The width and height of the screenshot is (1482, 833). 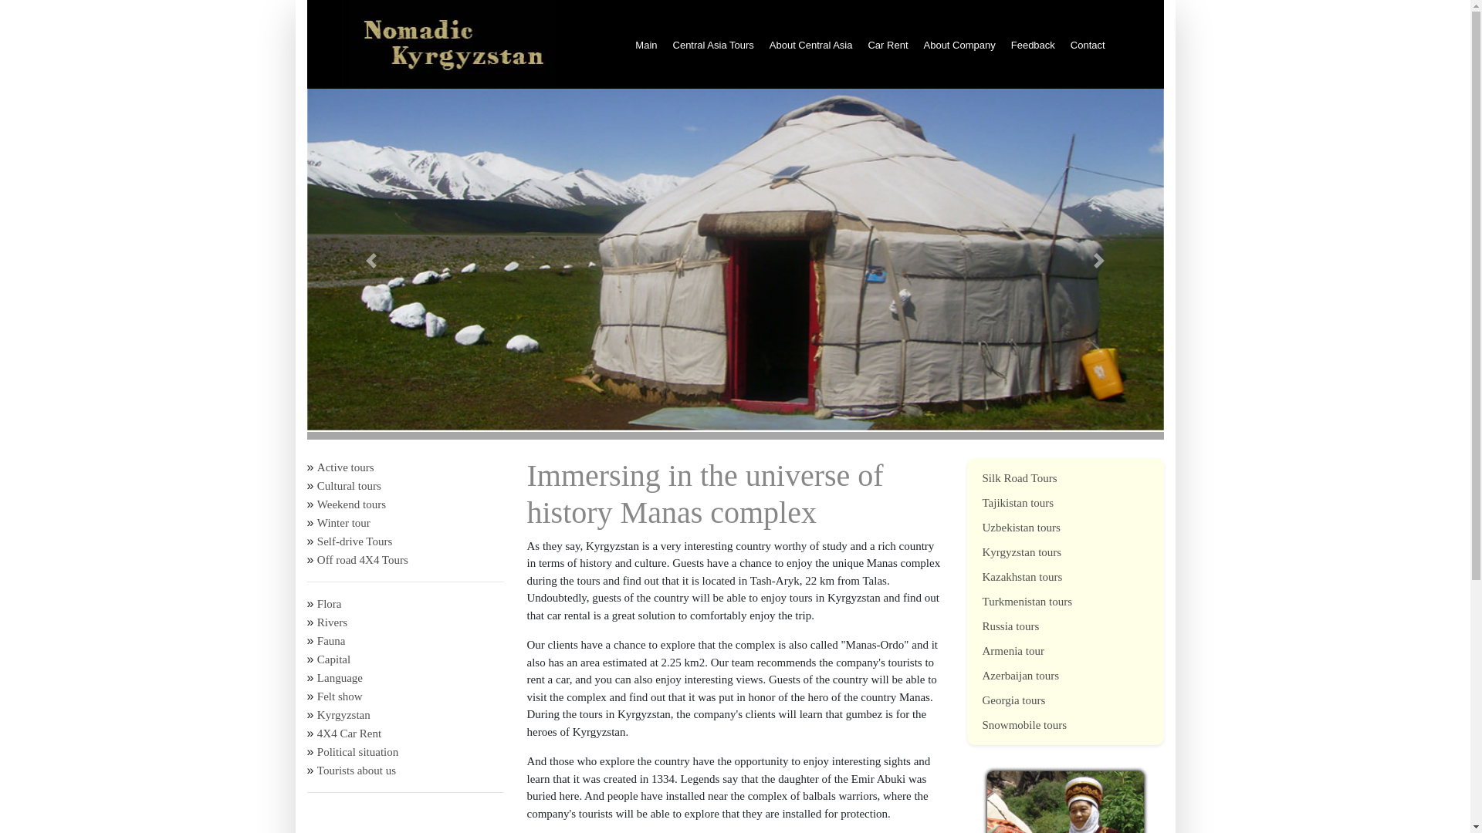 I want to click on Active tours, so click(x=346, y=467).